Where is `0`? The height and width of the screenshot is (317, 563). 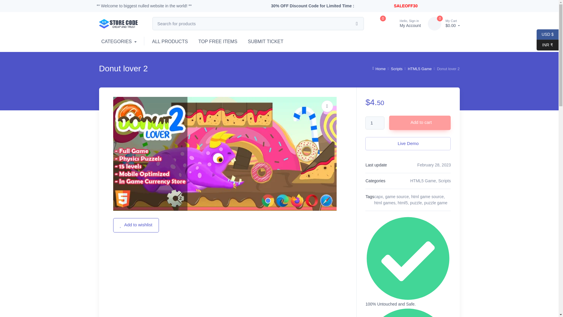
0 is located at coordinates (435, 23).